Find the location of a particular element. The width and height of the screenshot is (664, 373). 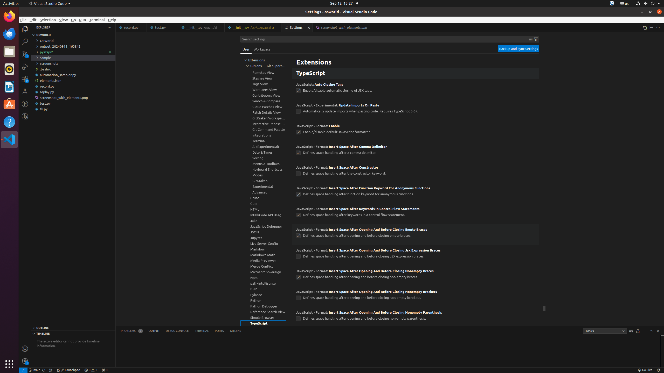

Tasks is located at coordinates (605, 331).